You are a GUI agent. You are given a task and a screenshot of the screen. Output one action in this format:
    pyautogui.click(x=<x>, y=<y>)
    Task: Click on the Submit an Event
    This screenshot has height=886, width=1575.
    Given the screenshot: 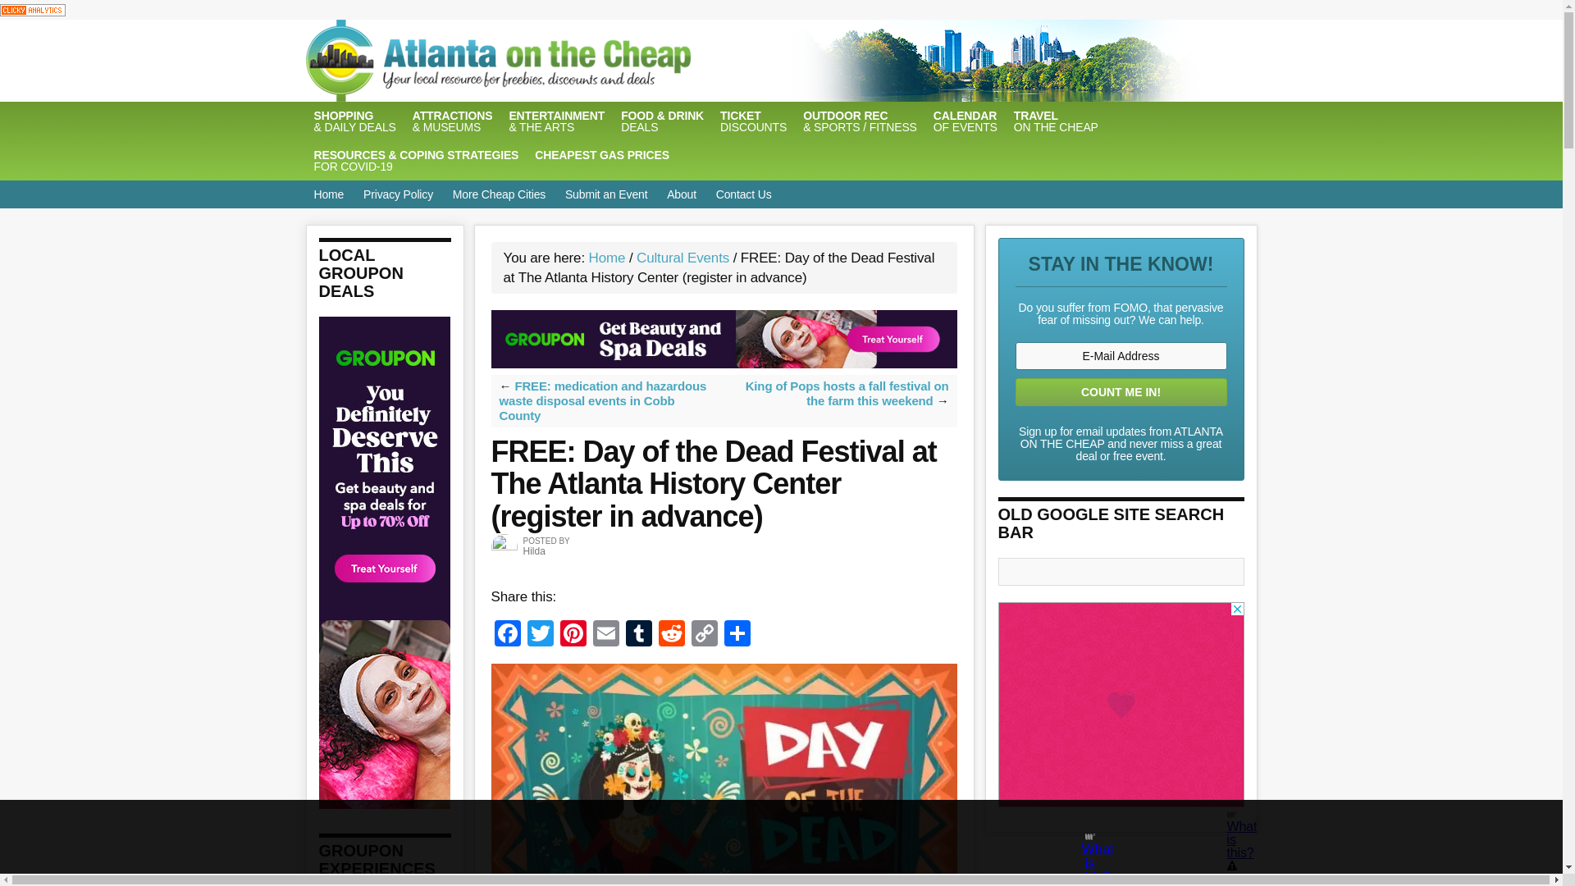 What is the action you would take?
    pyautogui.click(x=607, y=258)
    